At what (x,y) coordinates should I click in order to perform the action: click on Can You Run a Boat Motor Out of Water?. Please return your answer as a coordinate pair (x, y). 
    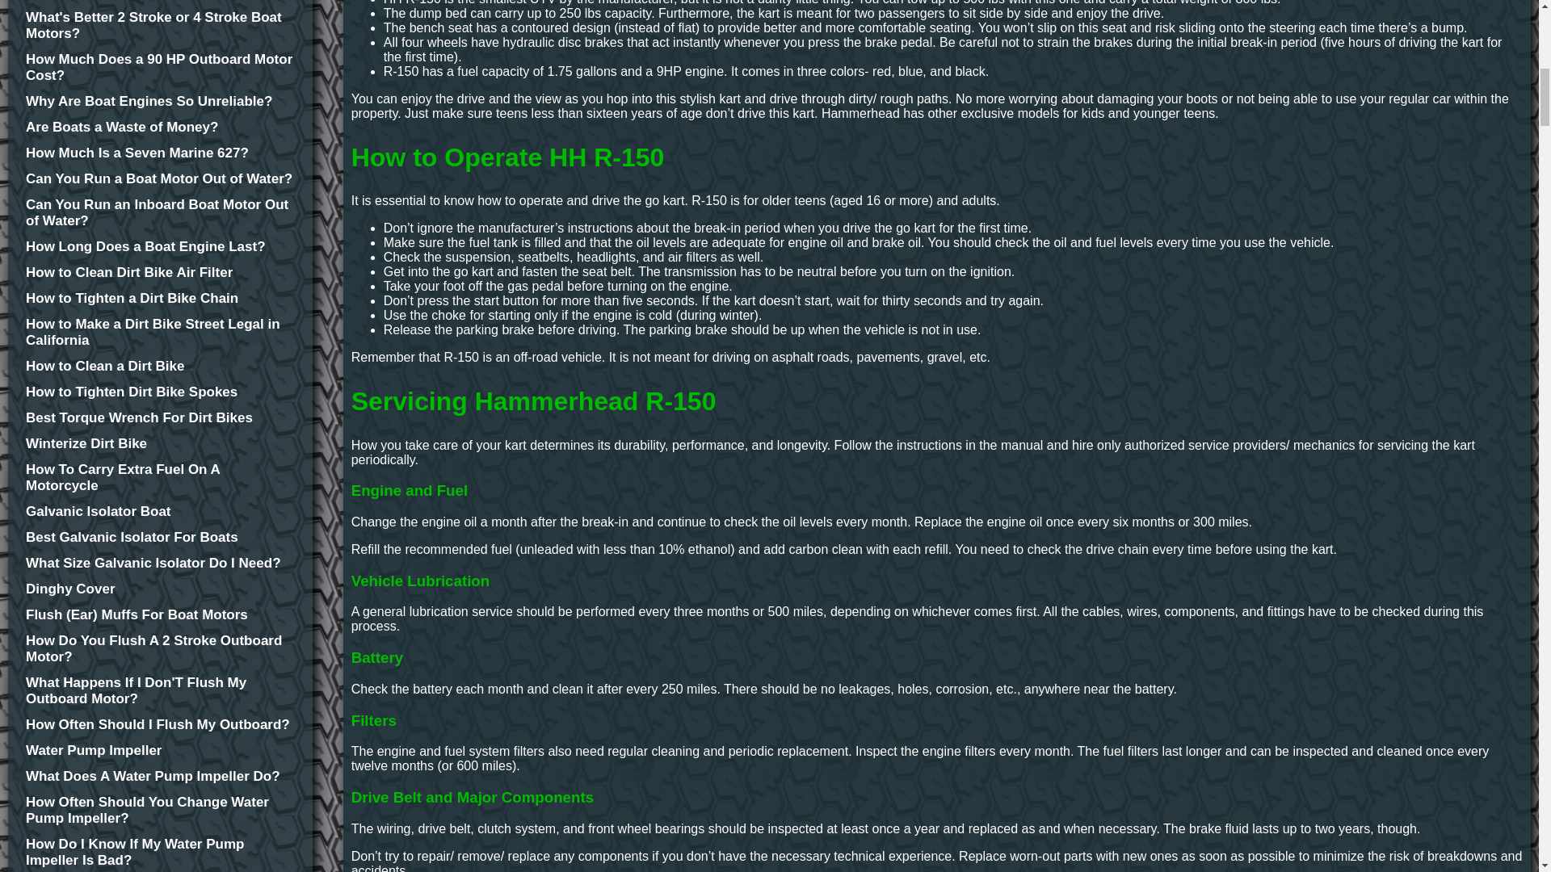
    Looking at the image, I should click on (160, 179).